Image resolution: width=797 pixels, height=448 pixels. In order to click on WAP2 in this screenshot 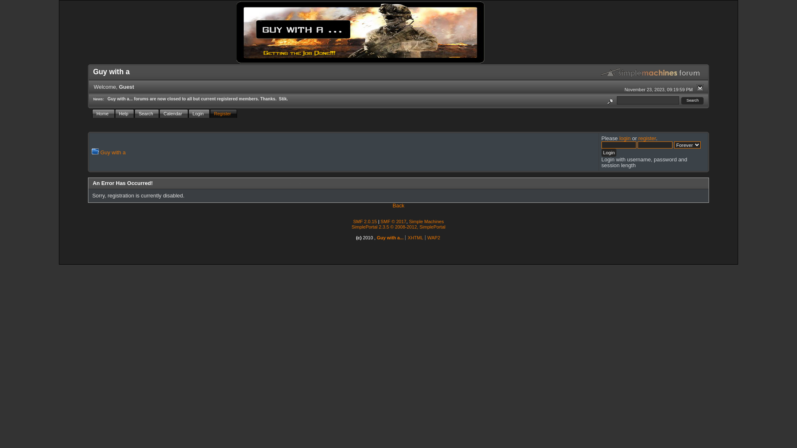, I will do `click(434, 238)`.